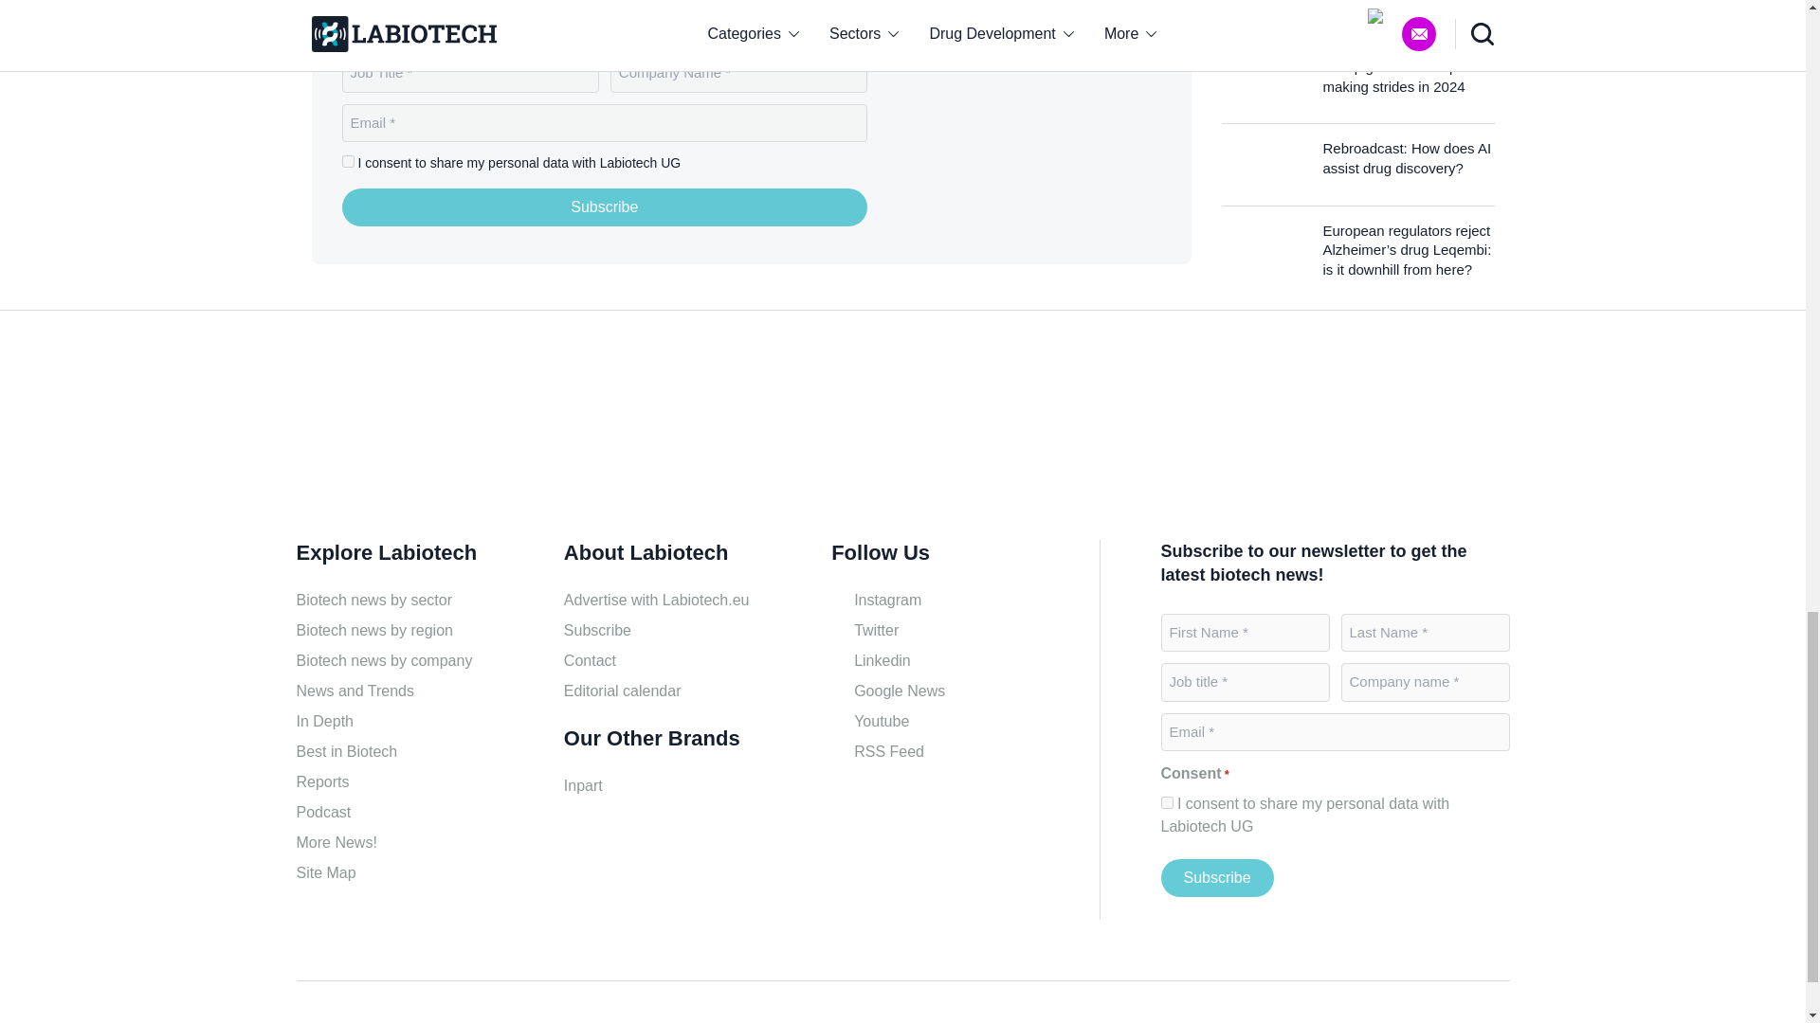 The image size is (1820, 1023). What do you see at coordinates (1216, 878) in the screenshot?
I see `Subscribe` at bounding box center [1216, 878].